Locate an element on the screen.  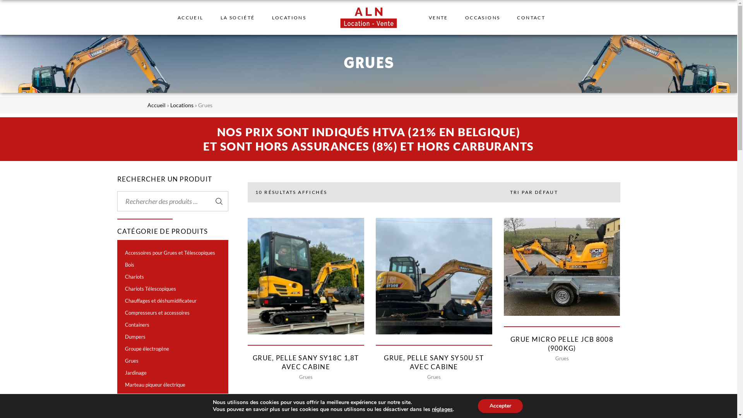
VENTE is located at coordinates (438, 17).